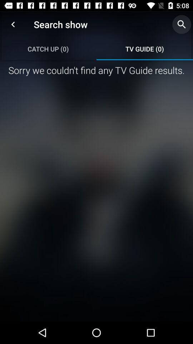 The width and height of the screenshot is (193, 344). What do you see at coordinates (13, 24) in the screenshot?
I see `choose icon to the left of the search show item` at bounding box center [13, 24].